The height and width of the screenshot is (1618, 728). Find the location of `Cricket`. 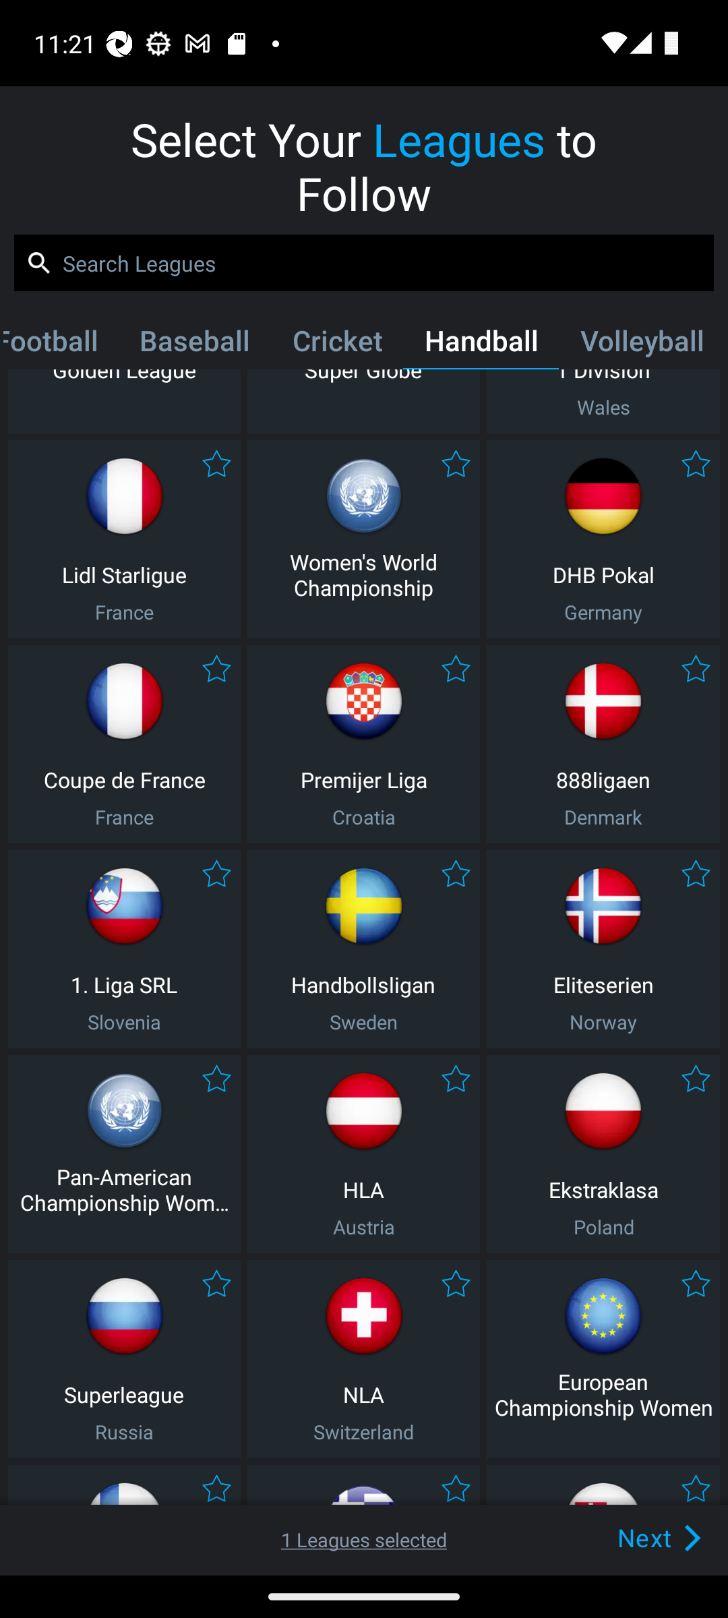

Cricket is located at coordinates (337, 344).